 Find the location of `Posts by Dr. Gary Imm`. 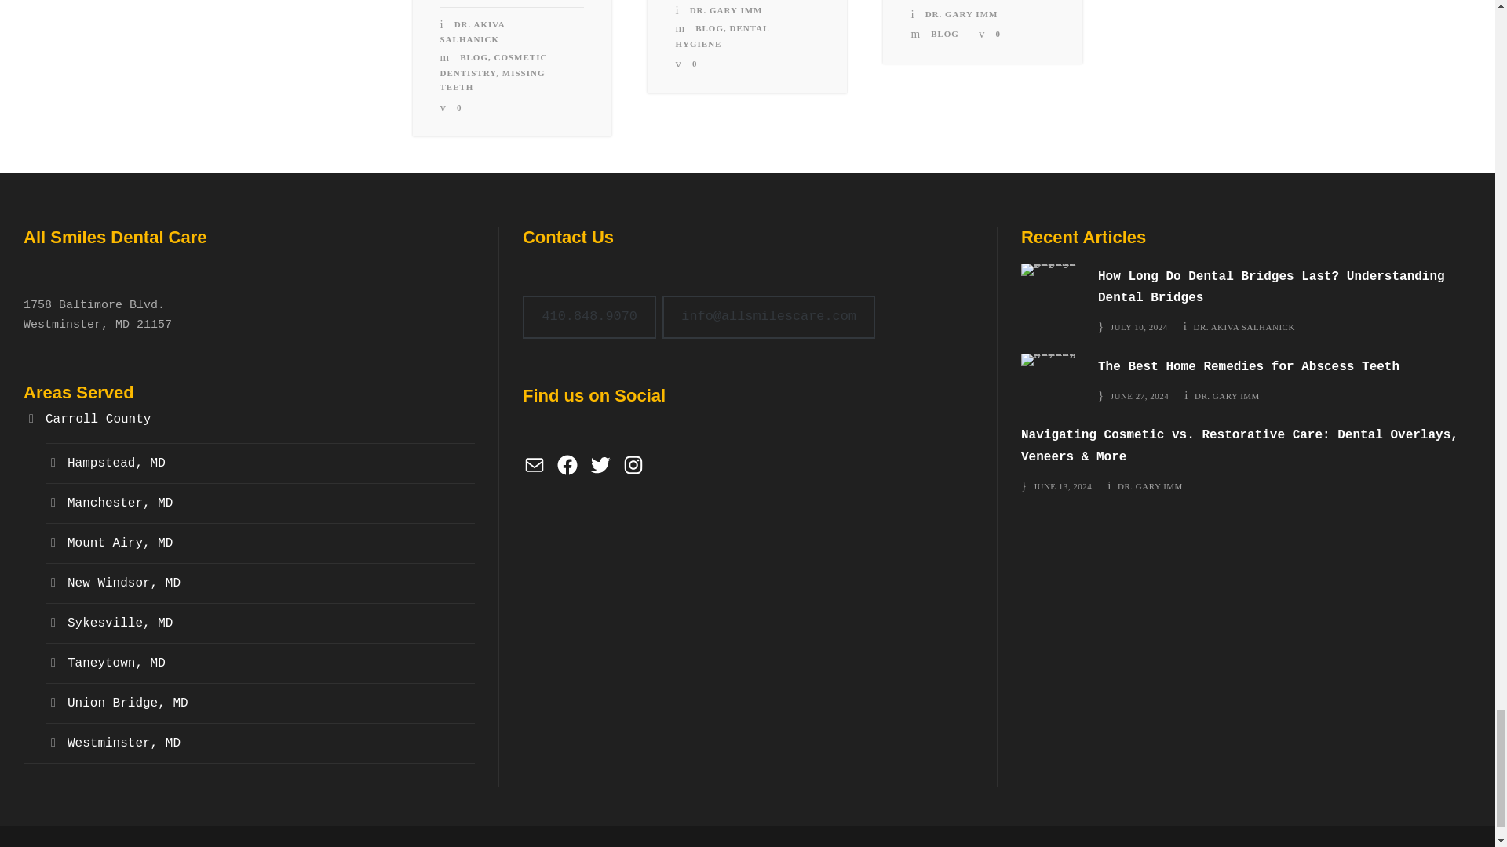

Posts by Dr. Gary Imm is located at coordinates (1151, 486).